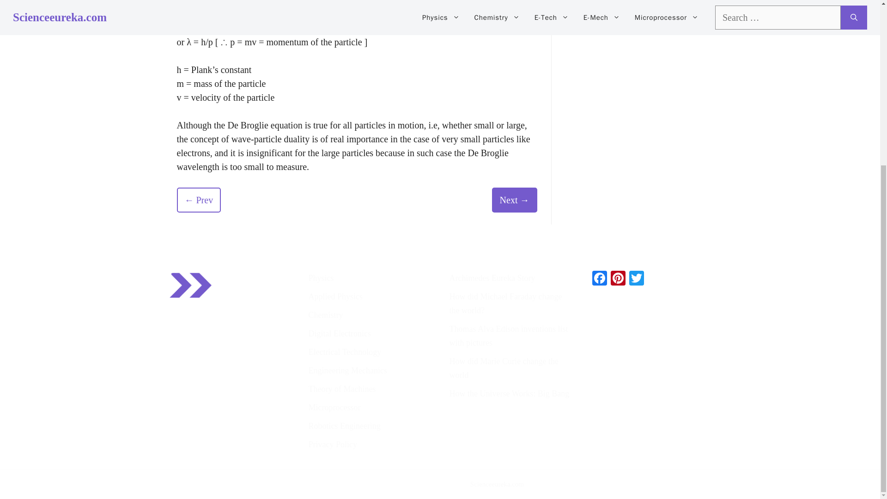  What do you see at coordinates (600, 279) in the screenshot?
I see `Facebook` at bounding box center [600, 279].